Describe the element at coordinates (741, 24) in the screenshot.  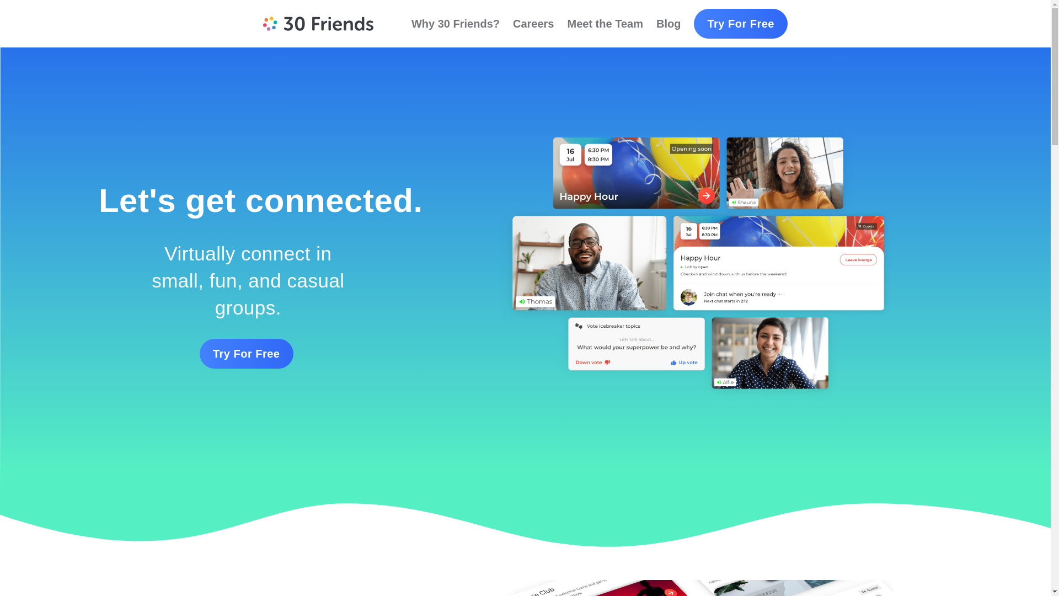
I see `Try For Free` at that location.